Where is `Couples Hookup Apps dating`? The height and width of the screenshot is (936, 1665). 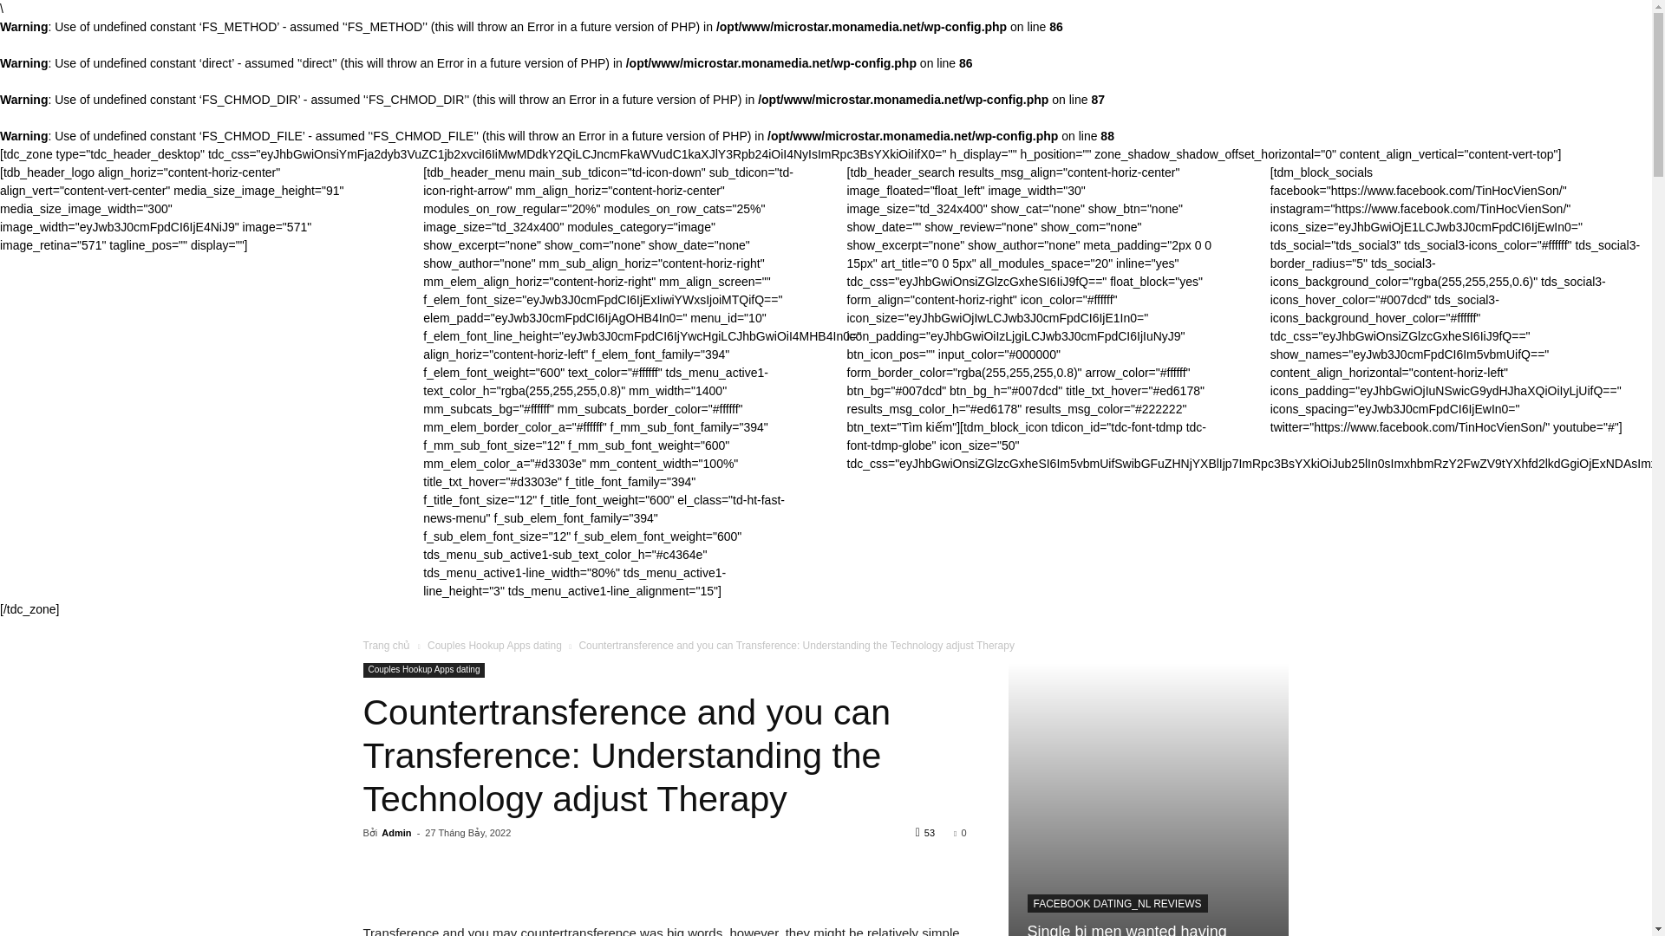
Couples Hookup Apps dating is located at coordinates (494, 645).